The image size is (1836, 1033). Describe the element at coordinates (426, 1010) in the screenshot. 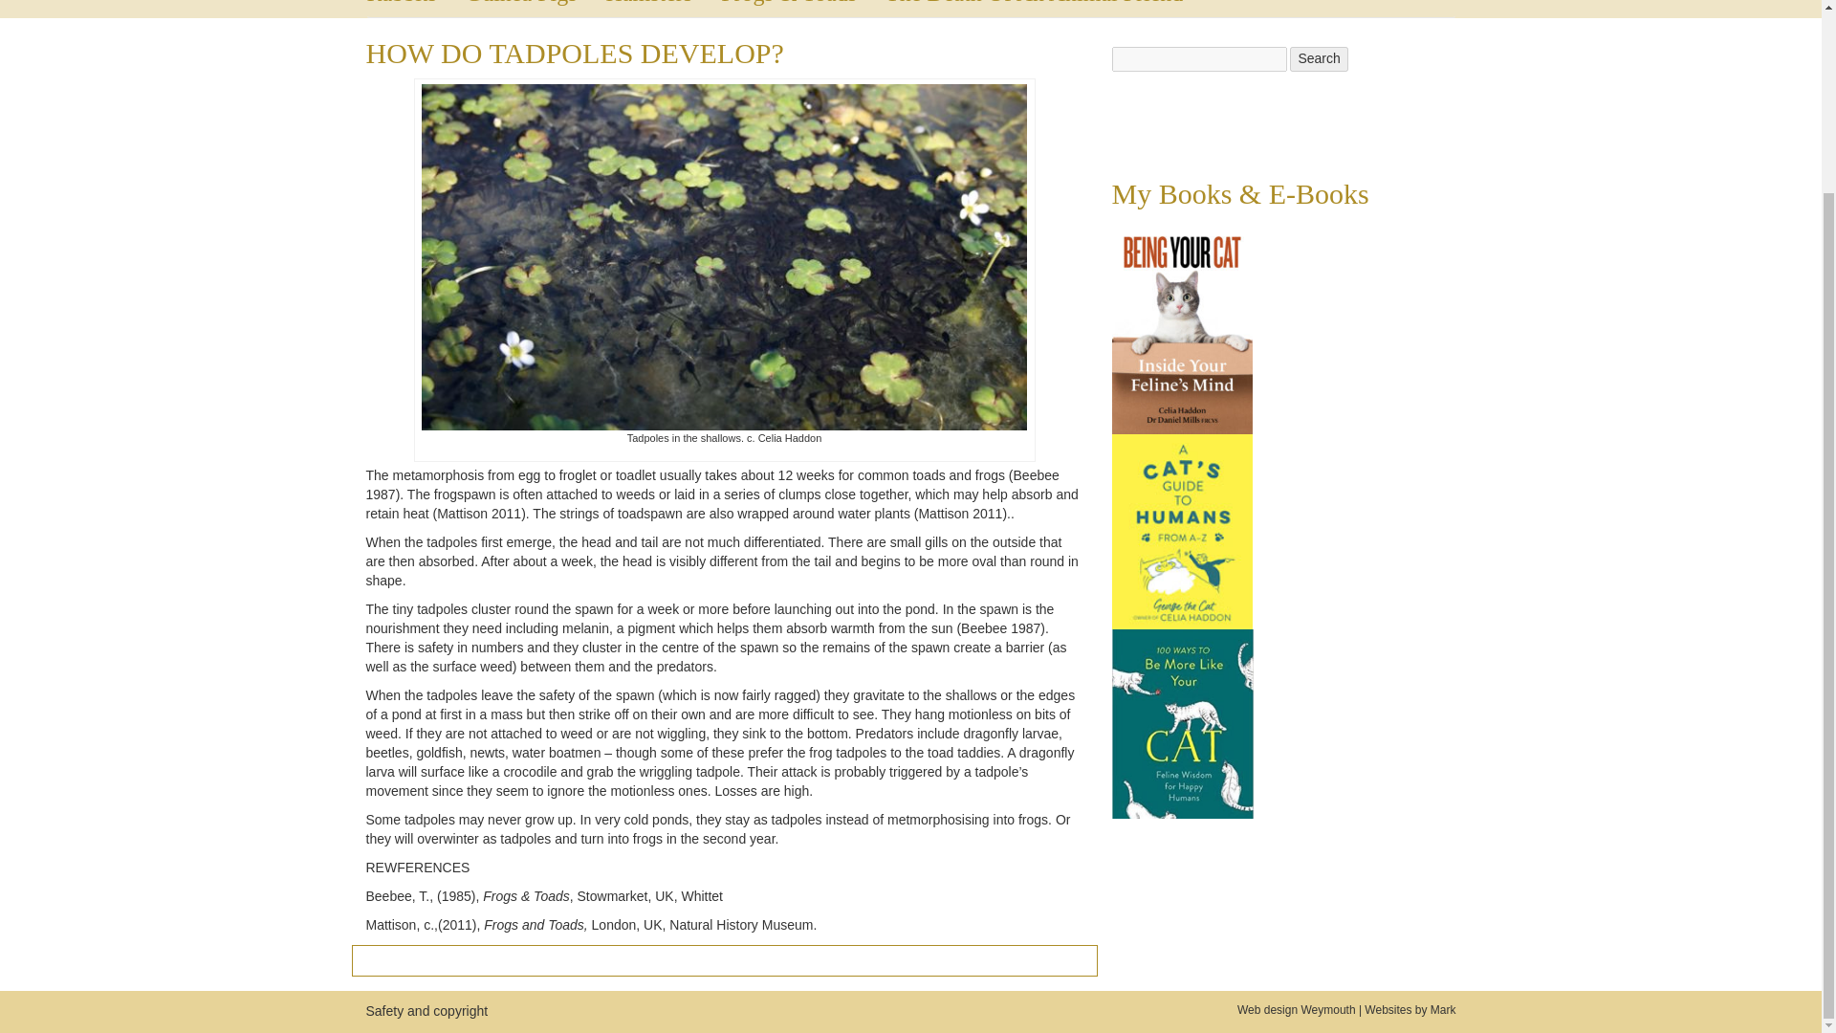

I see `Safety and copyright` at that location.